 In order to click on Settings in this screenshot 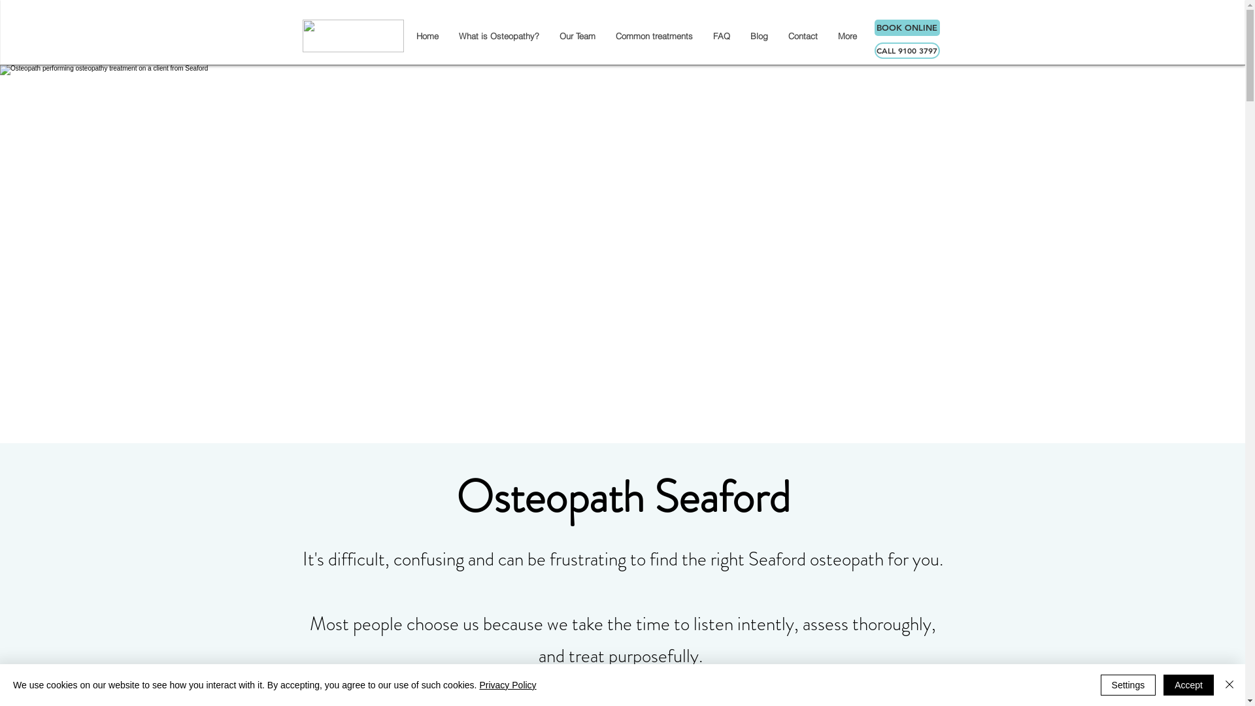, I will do `click(1128, 685)`.